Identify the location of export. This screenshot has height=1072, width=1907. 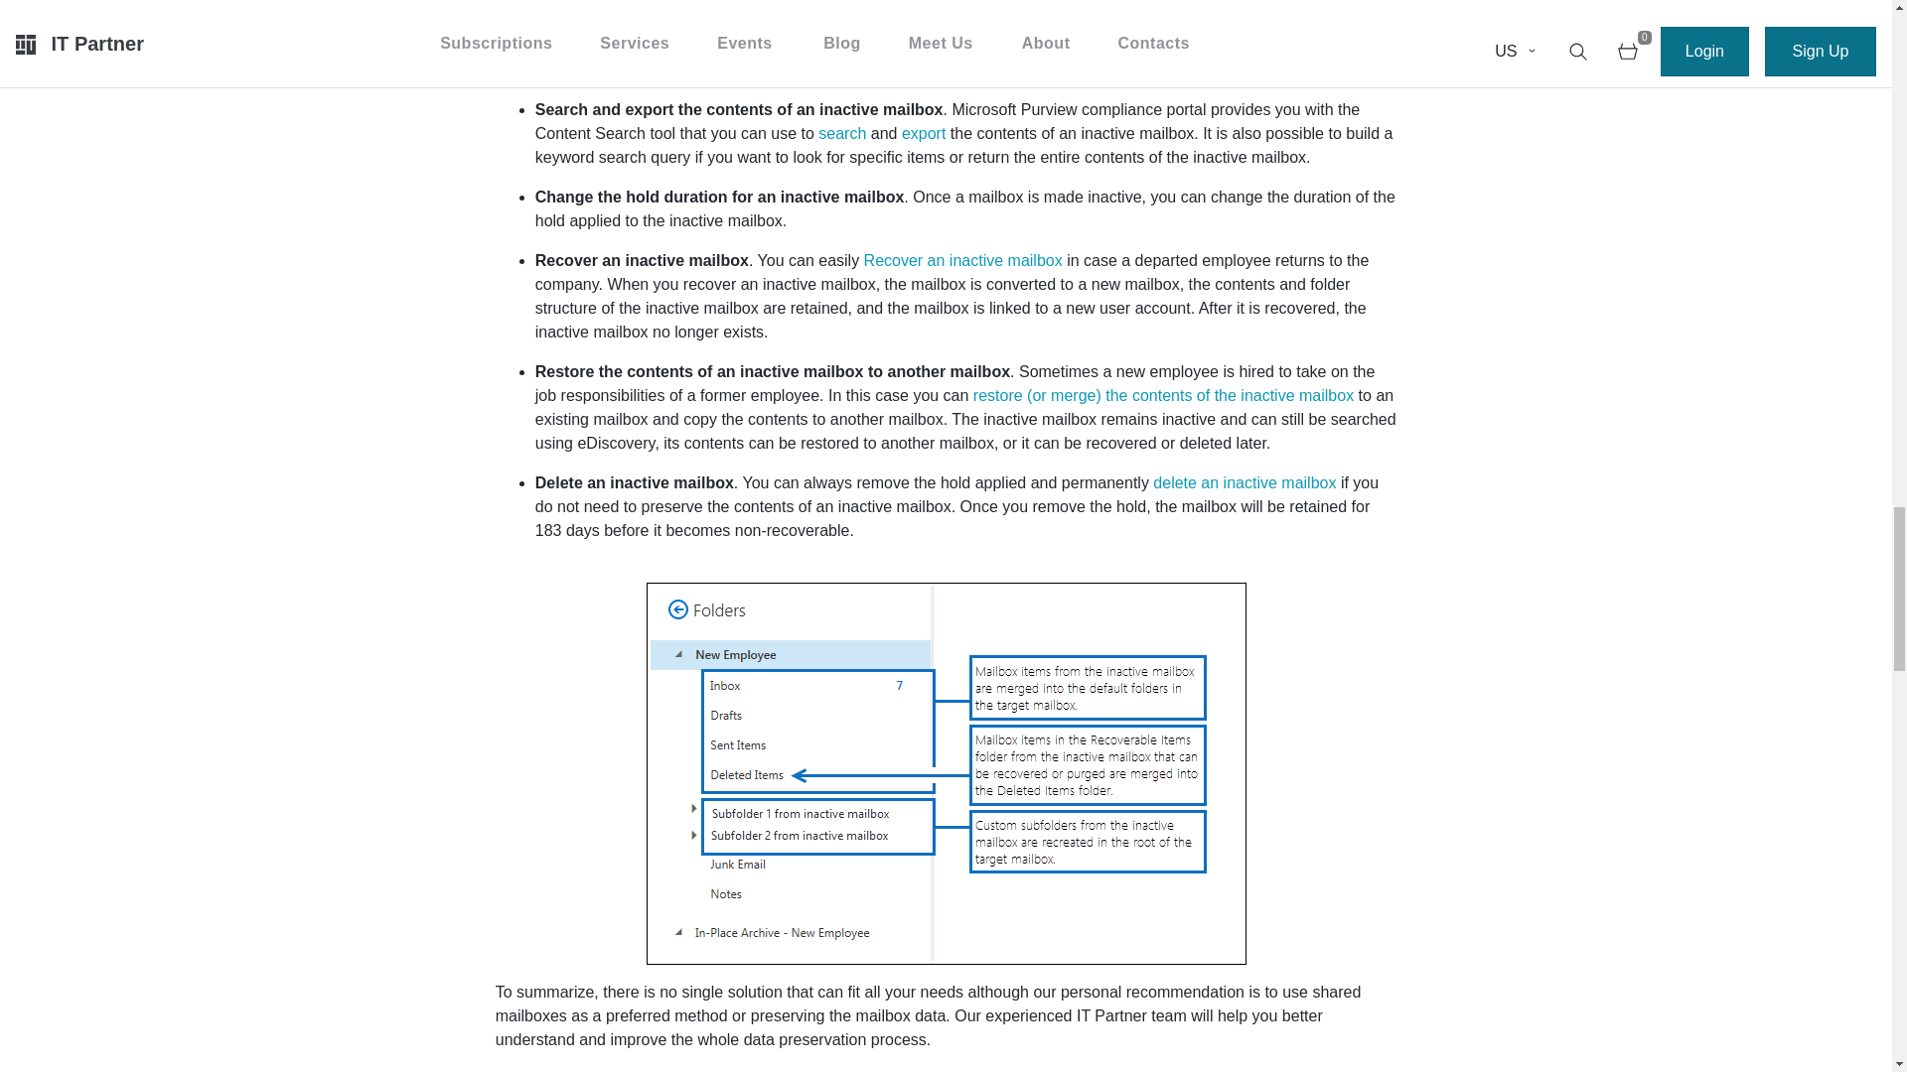
(924, 133).